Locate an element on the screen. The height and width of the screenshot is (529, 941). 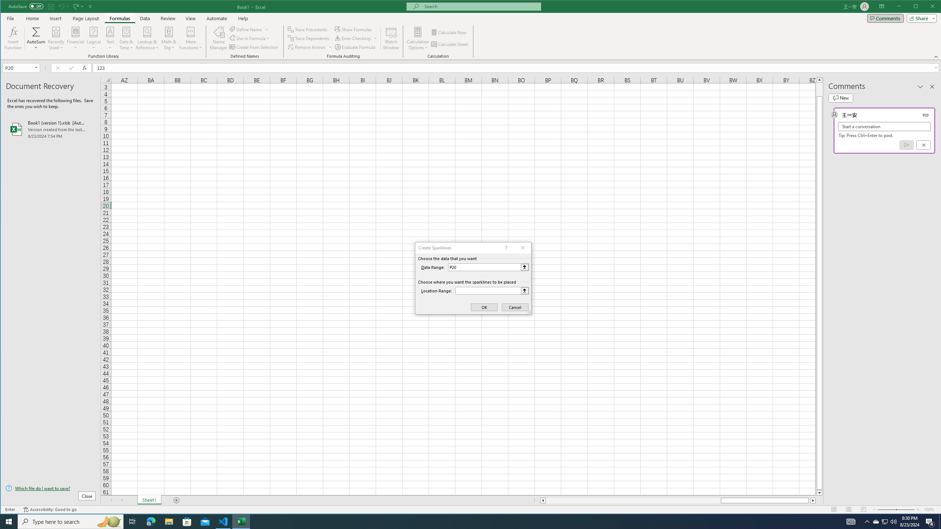
Microsoft search is located at coordinates (480, 7).